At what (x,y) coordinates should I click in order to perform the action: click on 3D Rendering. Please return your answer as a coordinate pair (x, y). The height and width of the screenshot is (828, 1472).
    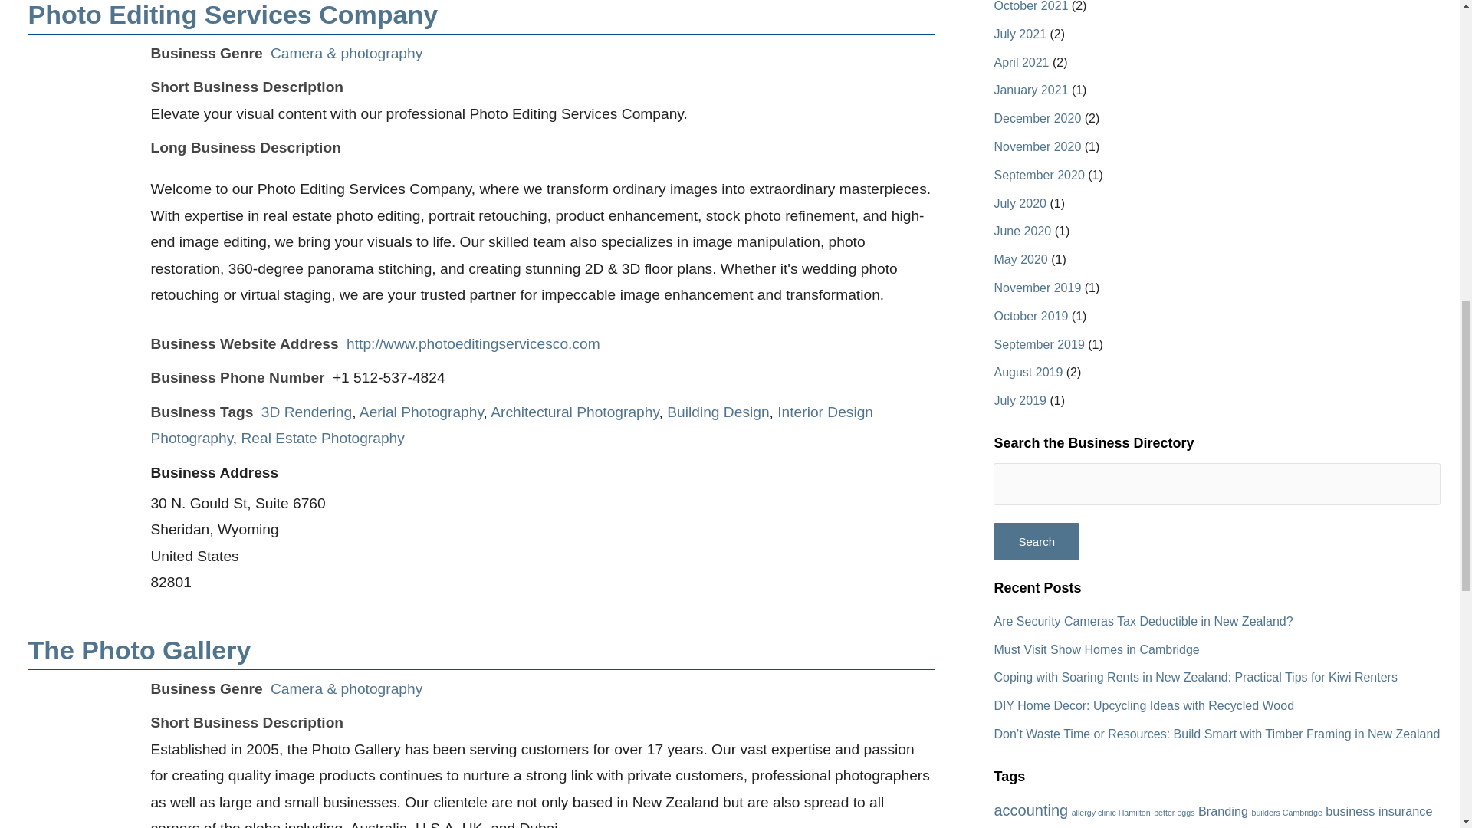
    Looking at the image, I should click on (307, 412).